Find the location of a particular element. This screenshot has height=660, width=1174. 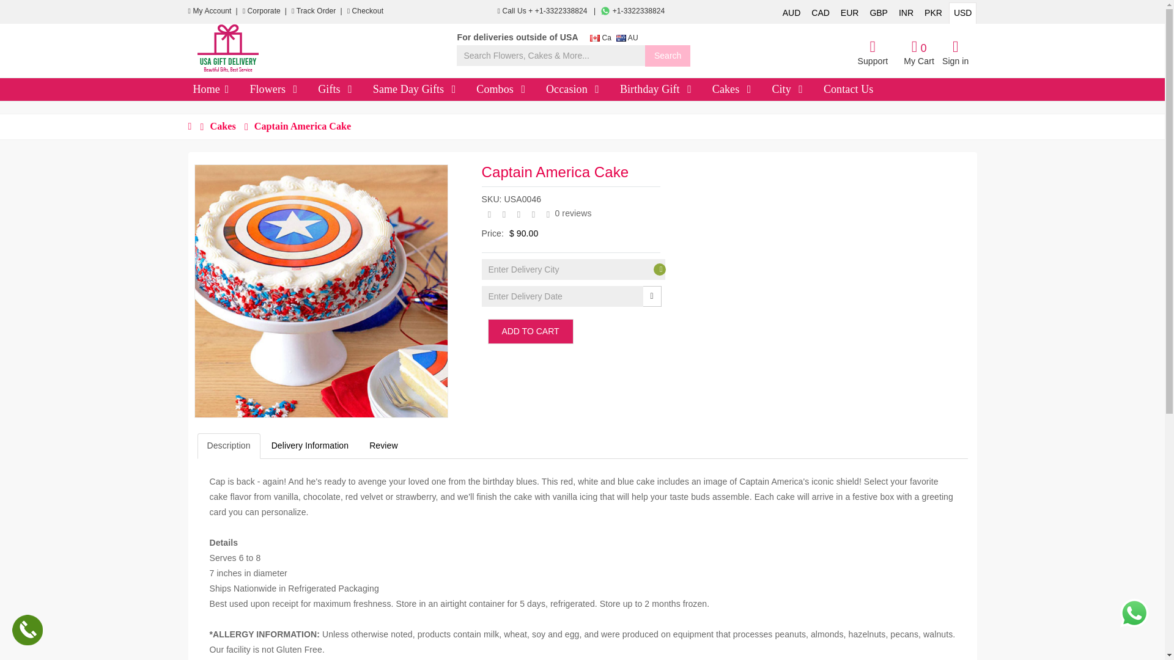

Flowers is located at coordinates (296, 89).